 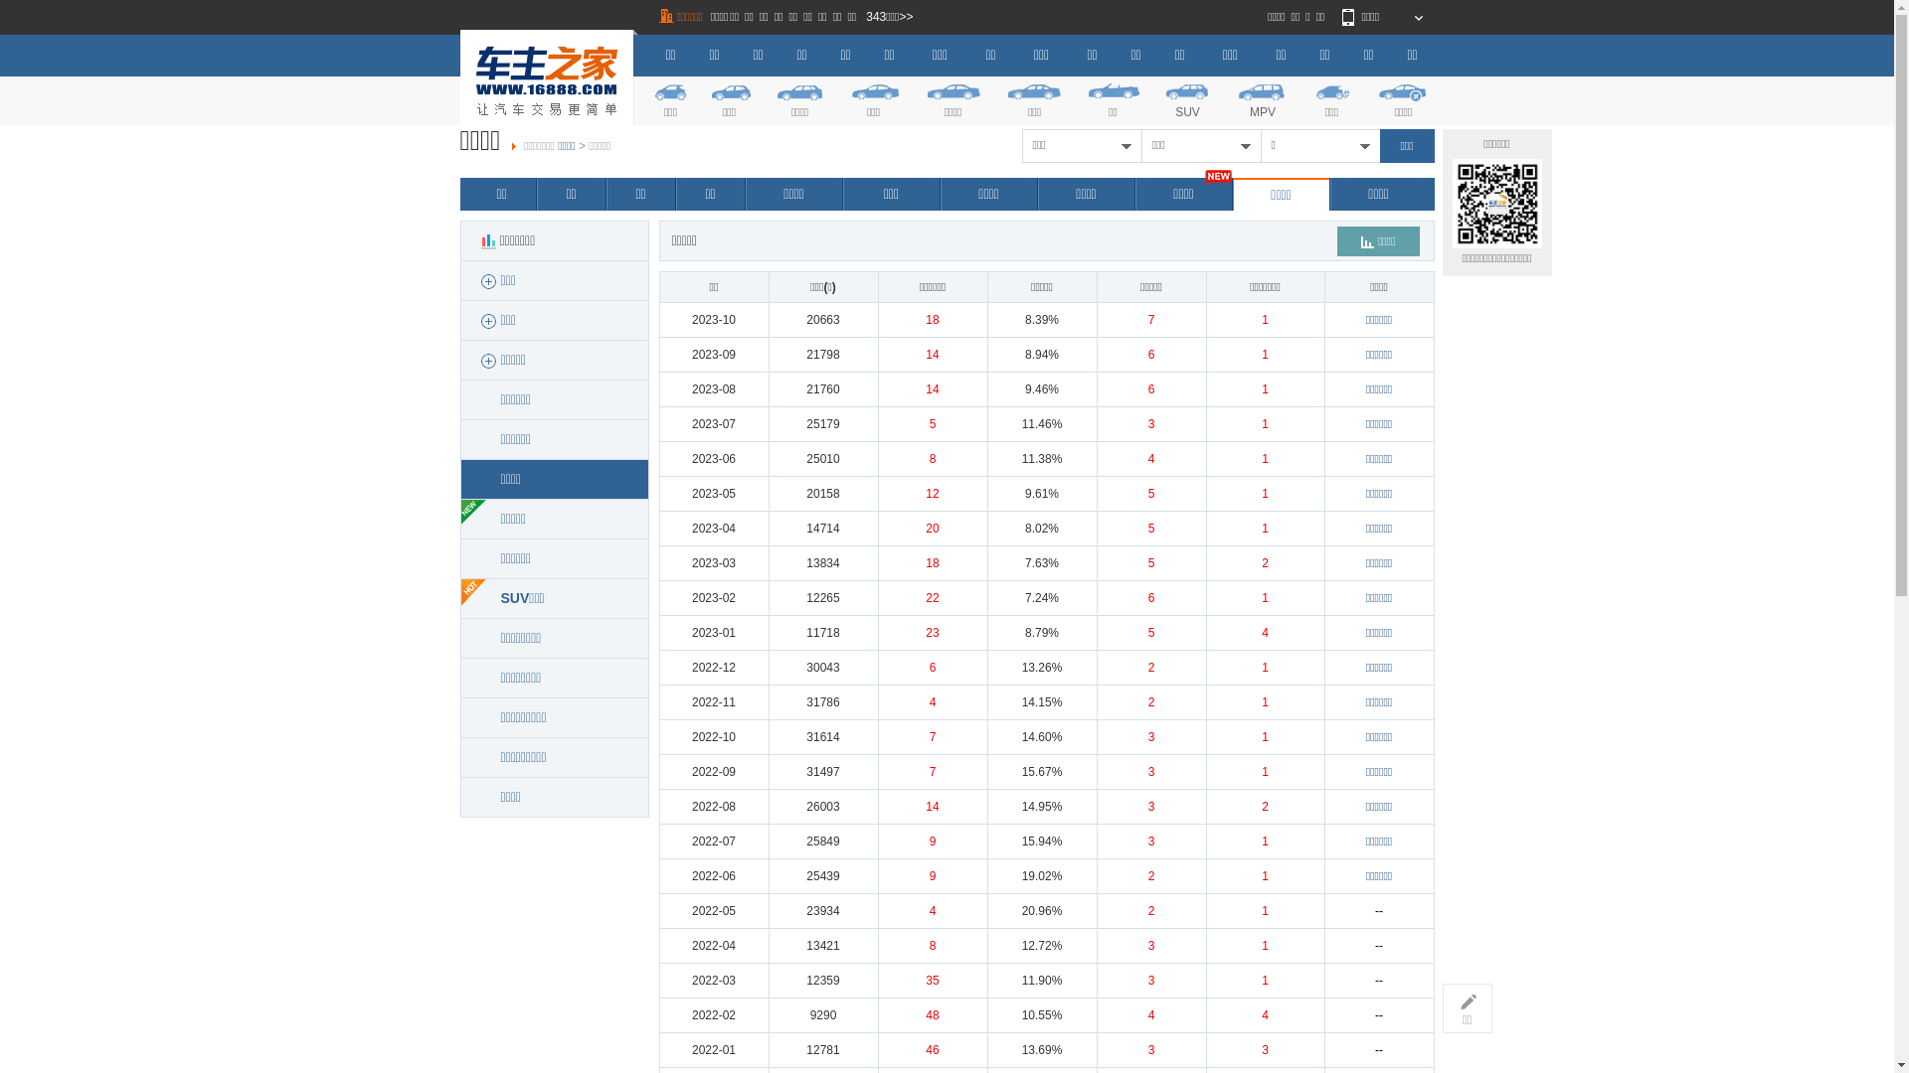 What do you see at coordinates (1151, 842) in the screenshot?
I see `3` at bounding box center [1151, 842].